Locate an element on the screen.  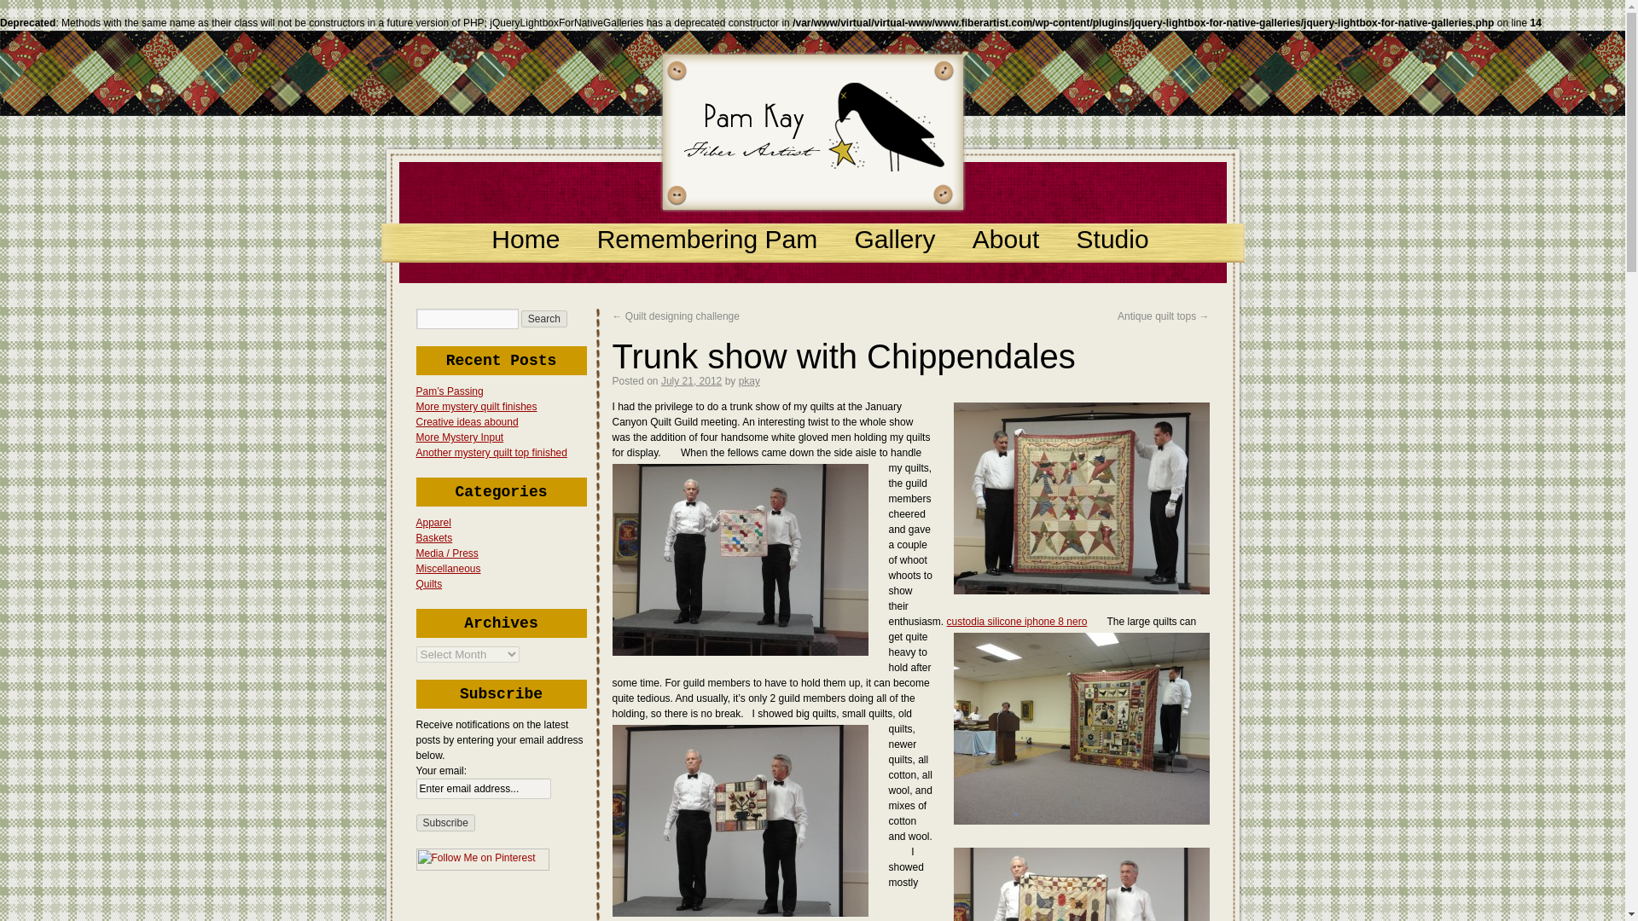
Miscellaneous is located at coordinates (449, 568).